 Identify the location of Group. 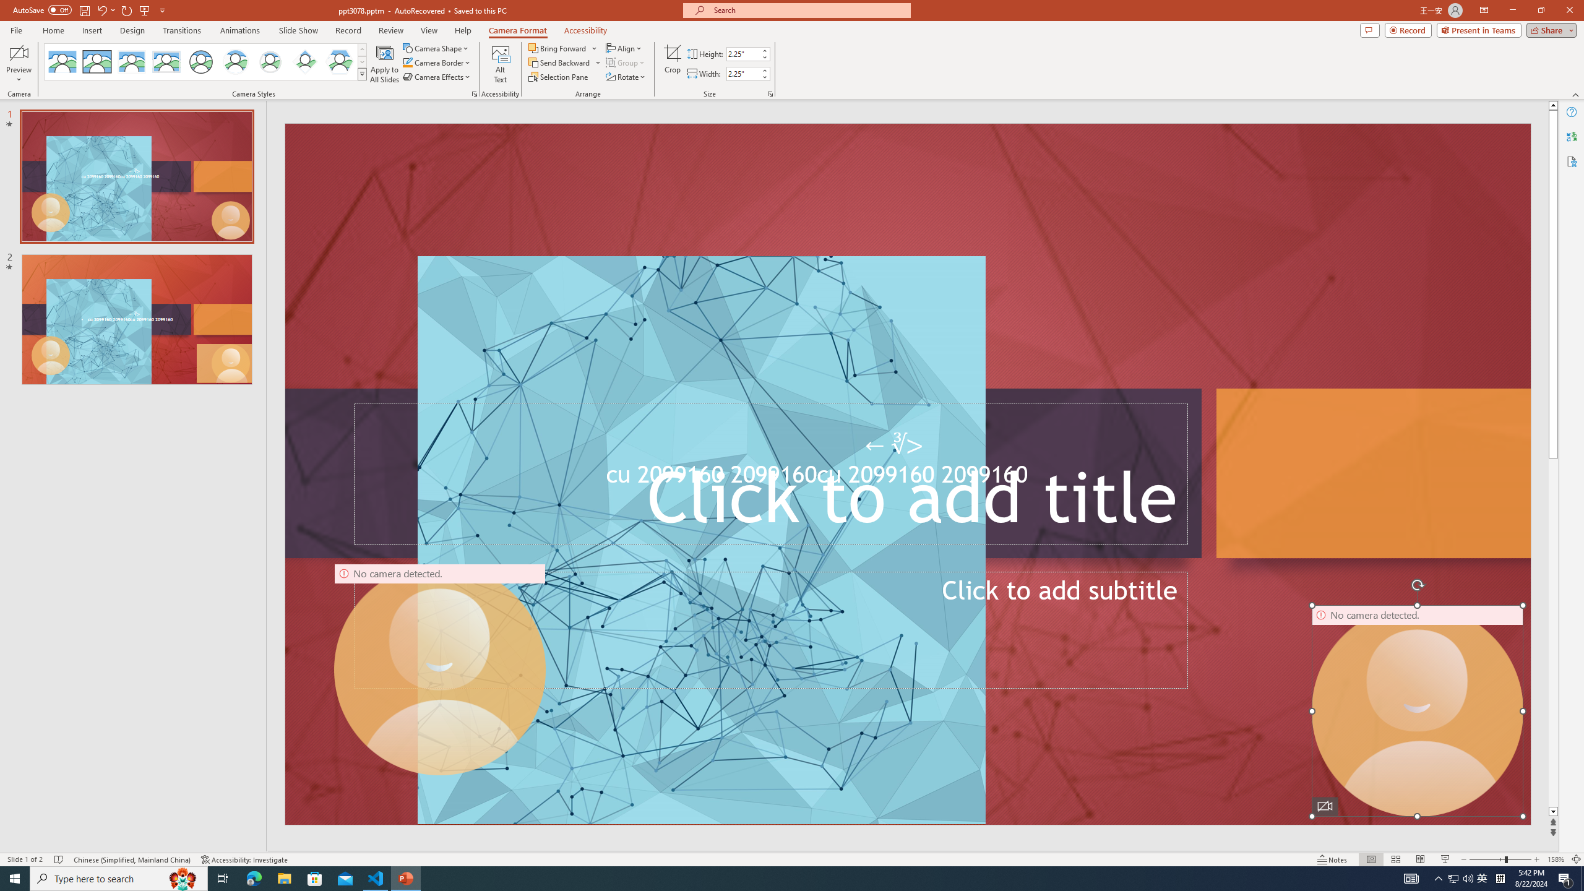
(626, 62).